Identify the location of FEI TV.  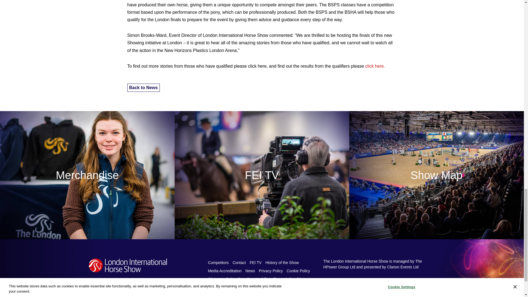
(255, 262).